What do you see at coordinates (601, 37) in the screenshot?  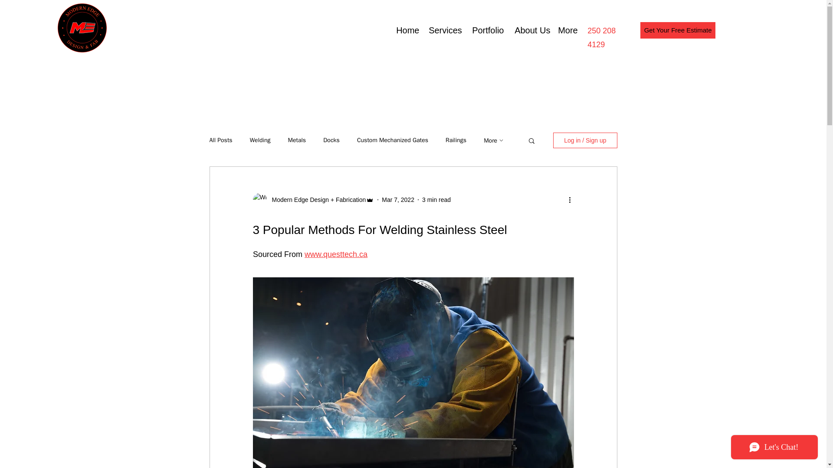 I see `250 208 4129` at bounding box center [601, 37].